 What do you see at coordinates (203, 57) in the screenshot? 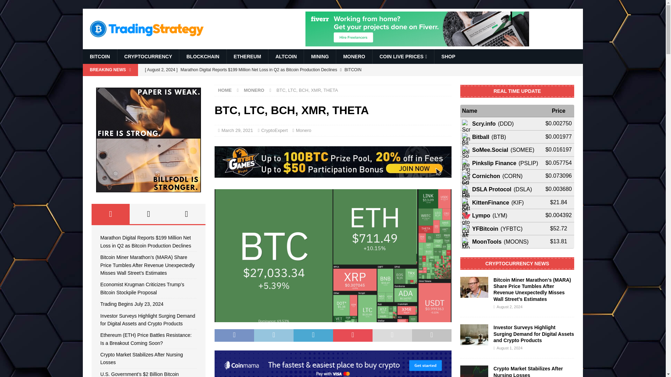
I see `BLOCKCHAIN` at bounding box center [203, 57].